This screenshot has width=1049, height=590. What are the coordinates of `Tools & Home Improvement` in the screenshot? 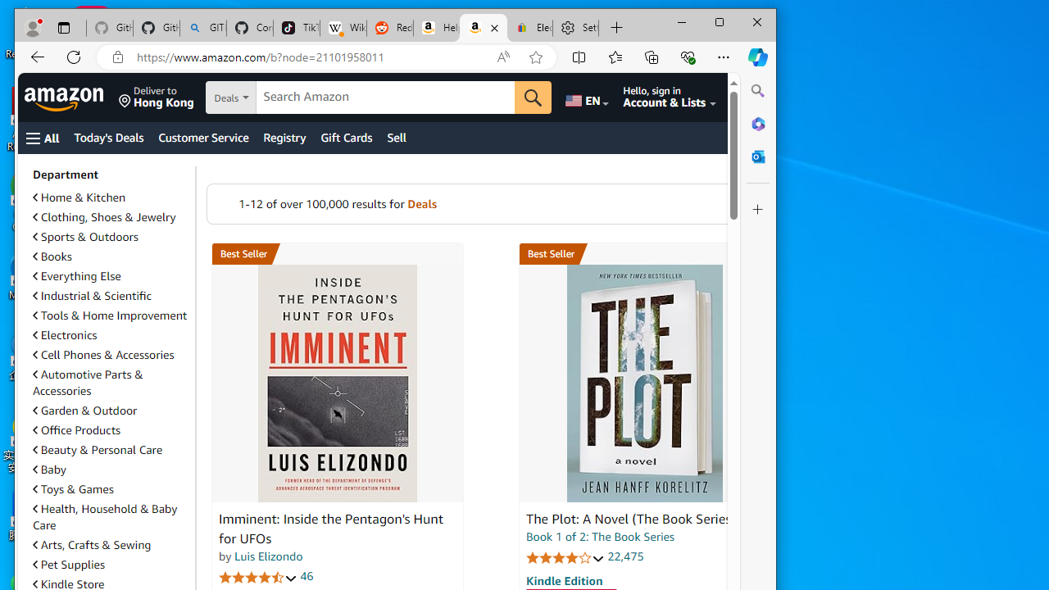 It's located at (111, 315).